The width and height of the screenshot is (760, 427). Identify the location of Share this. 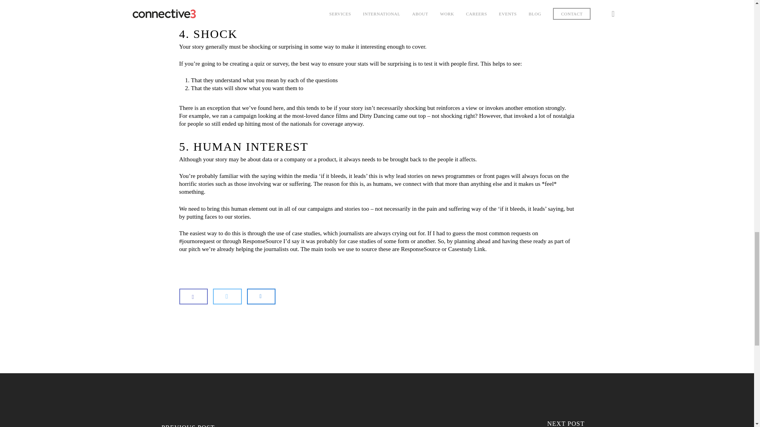
(227, 297).